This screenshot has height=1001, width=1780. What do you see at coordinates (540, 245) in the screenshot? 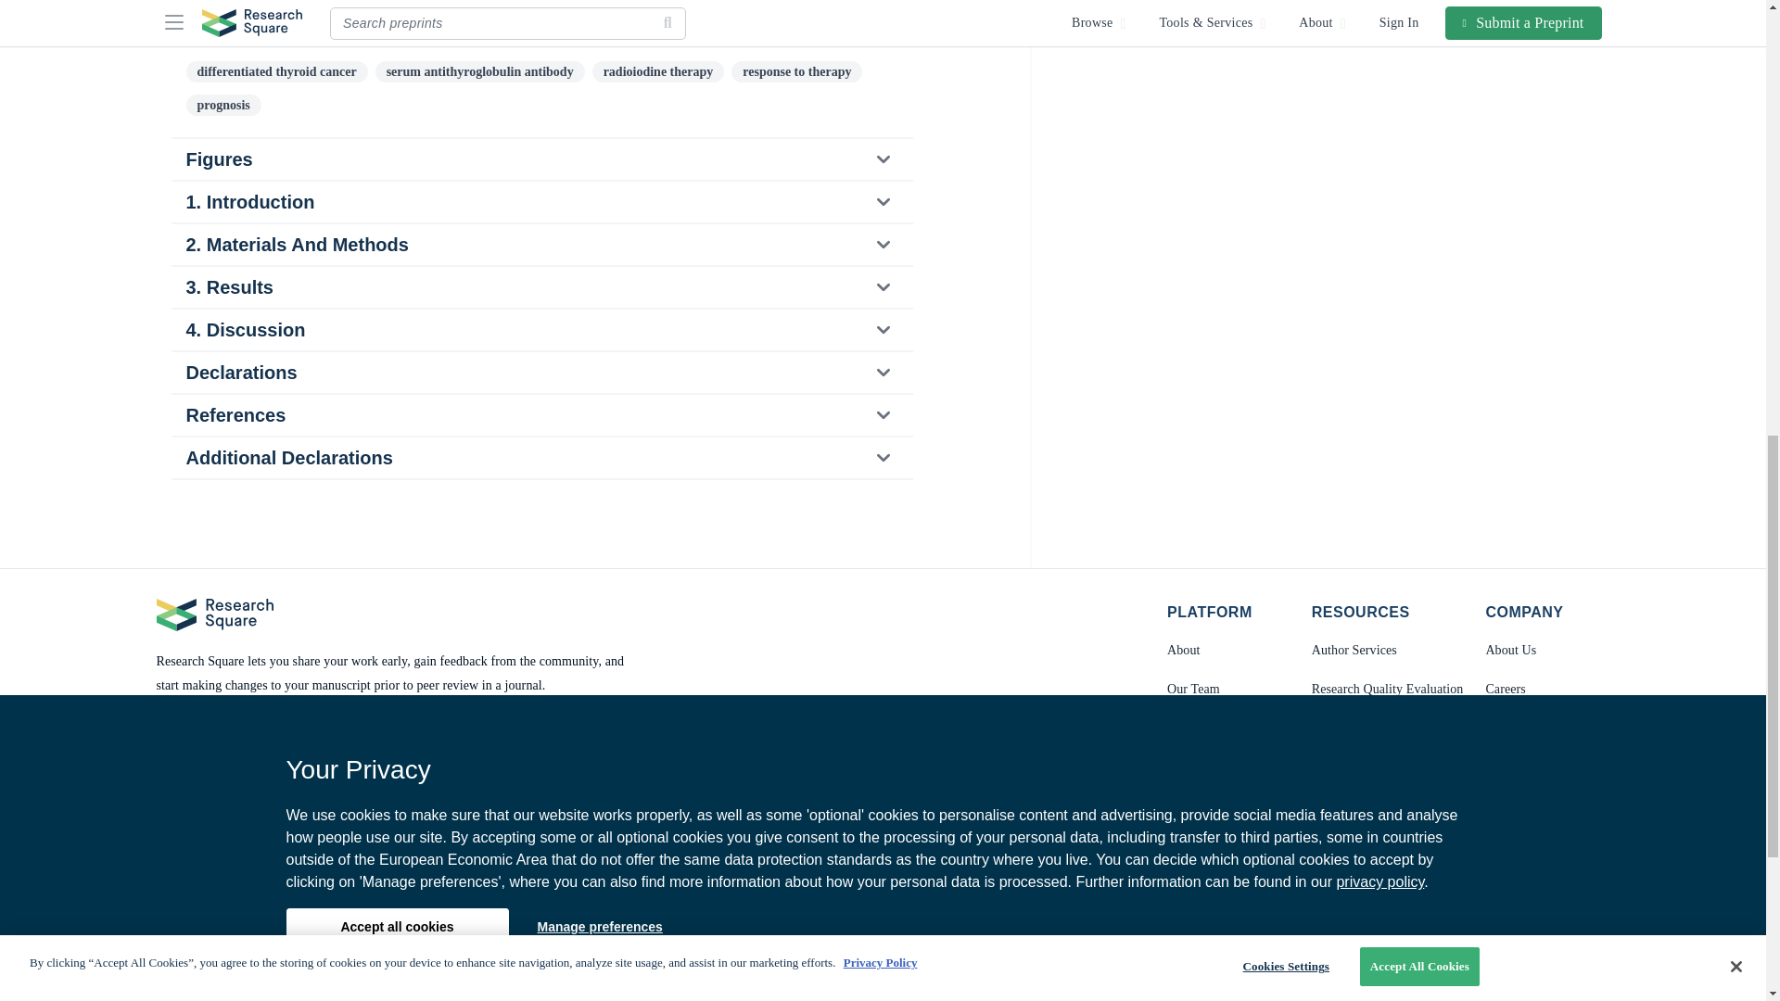
I see `2. Materials And Methods` at bounding box center [540, 245].